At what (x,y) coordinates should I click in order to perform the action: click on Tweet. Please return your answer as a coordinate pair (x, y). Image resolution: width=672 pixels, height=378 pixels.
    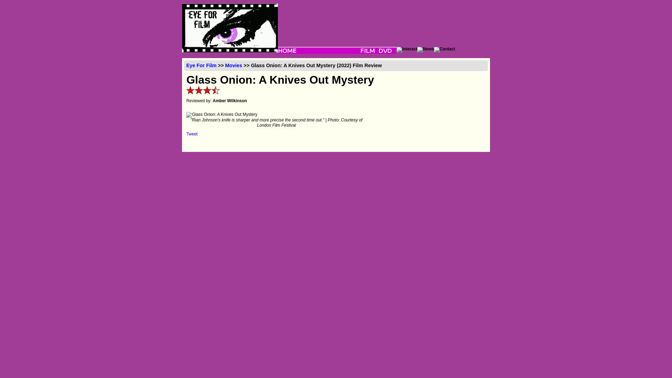
    Looking at the image, I should click on (192, 134).